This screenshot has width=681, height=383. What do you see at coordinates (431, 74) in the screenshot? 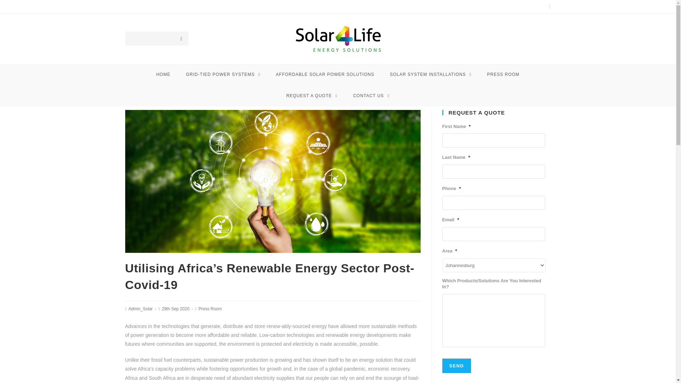
I see `SOLAR SYSTEM INSTALLATIONS` at bounding box center [431, 74].